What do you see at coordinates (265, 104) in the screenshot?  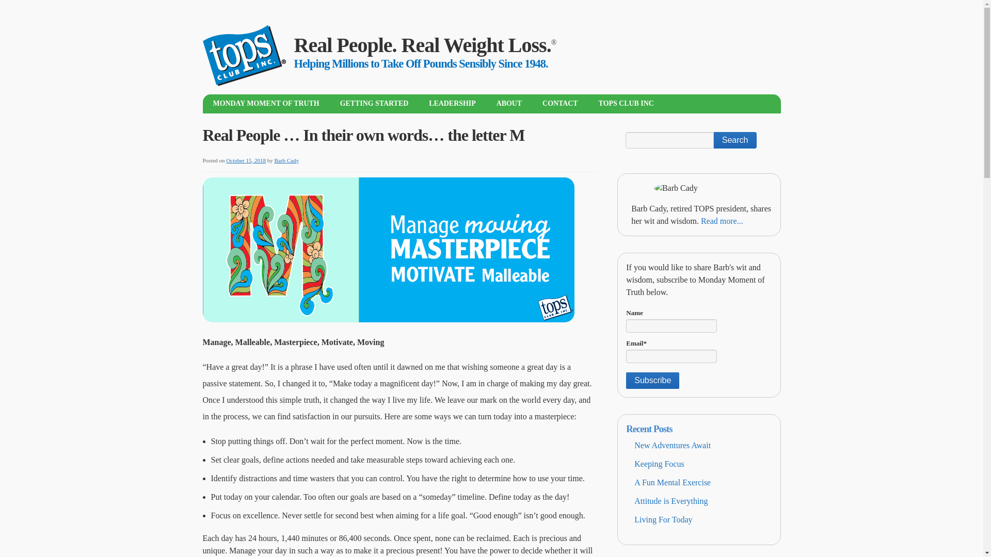 I see `MONDAY MOMENT OF TRUTH` at bounding box center [265, 104].